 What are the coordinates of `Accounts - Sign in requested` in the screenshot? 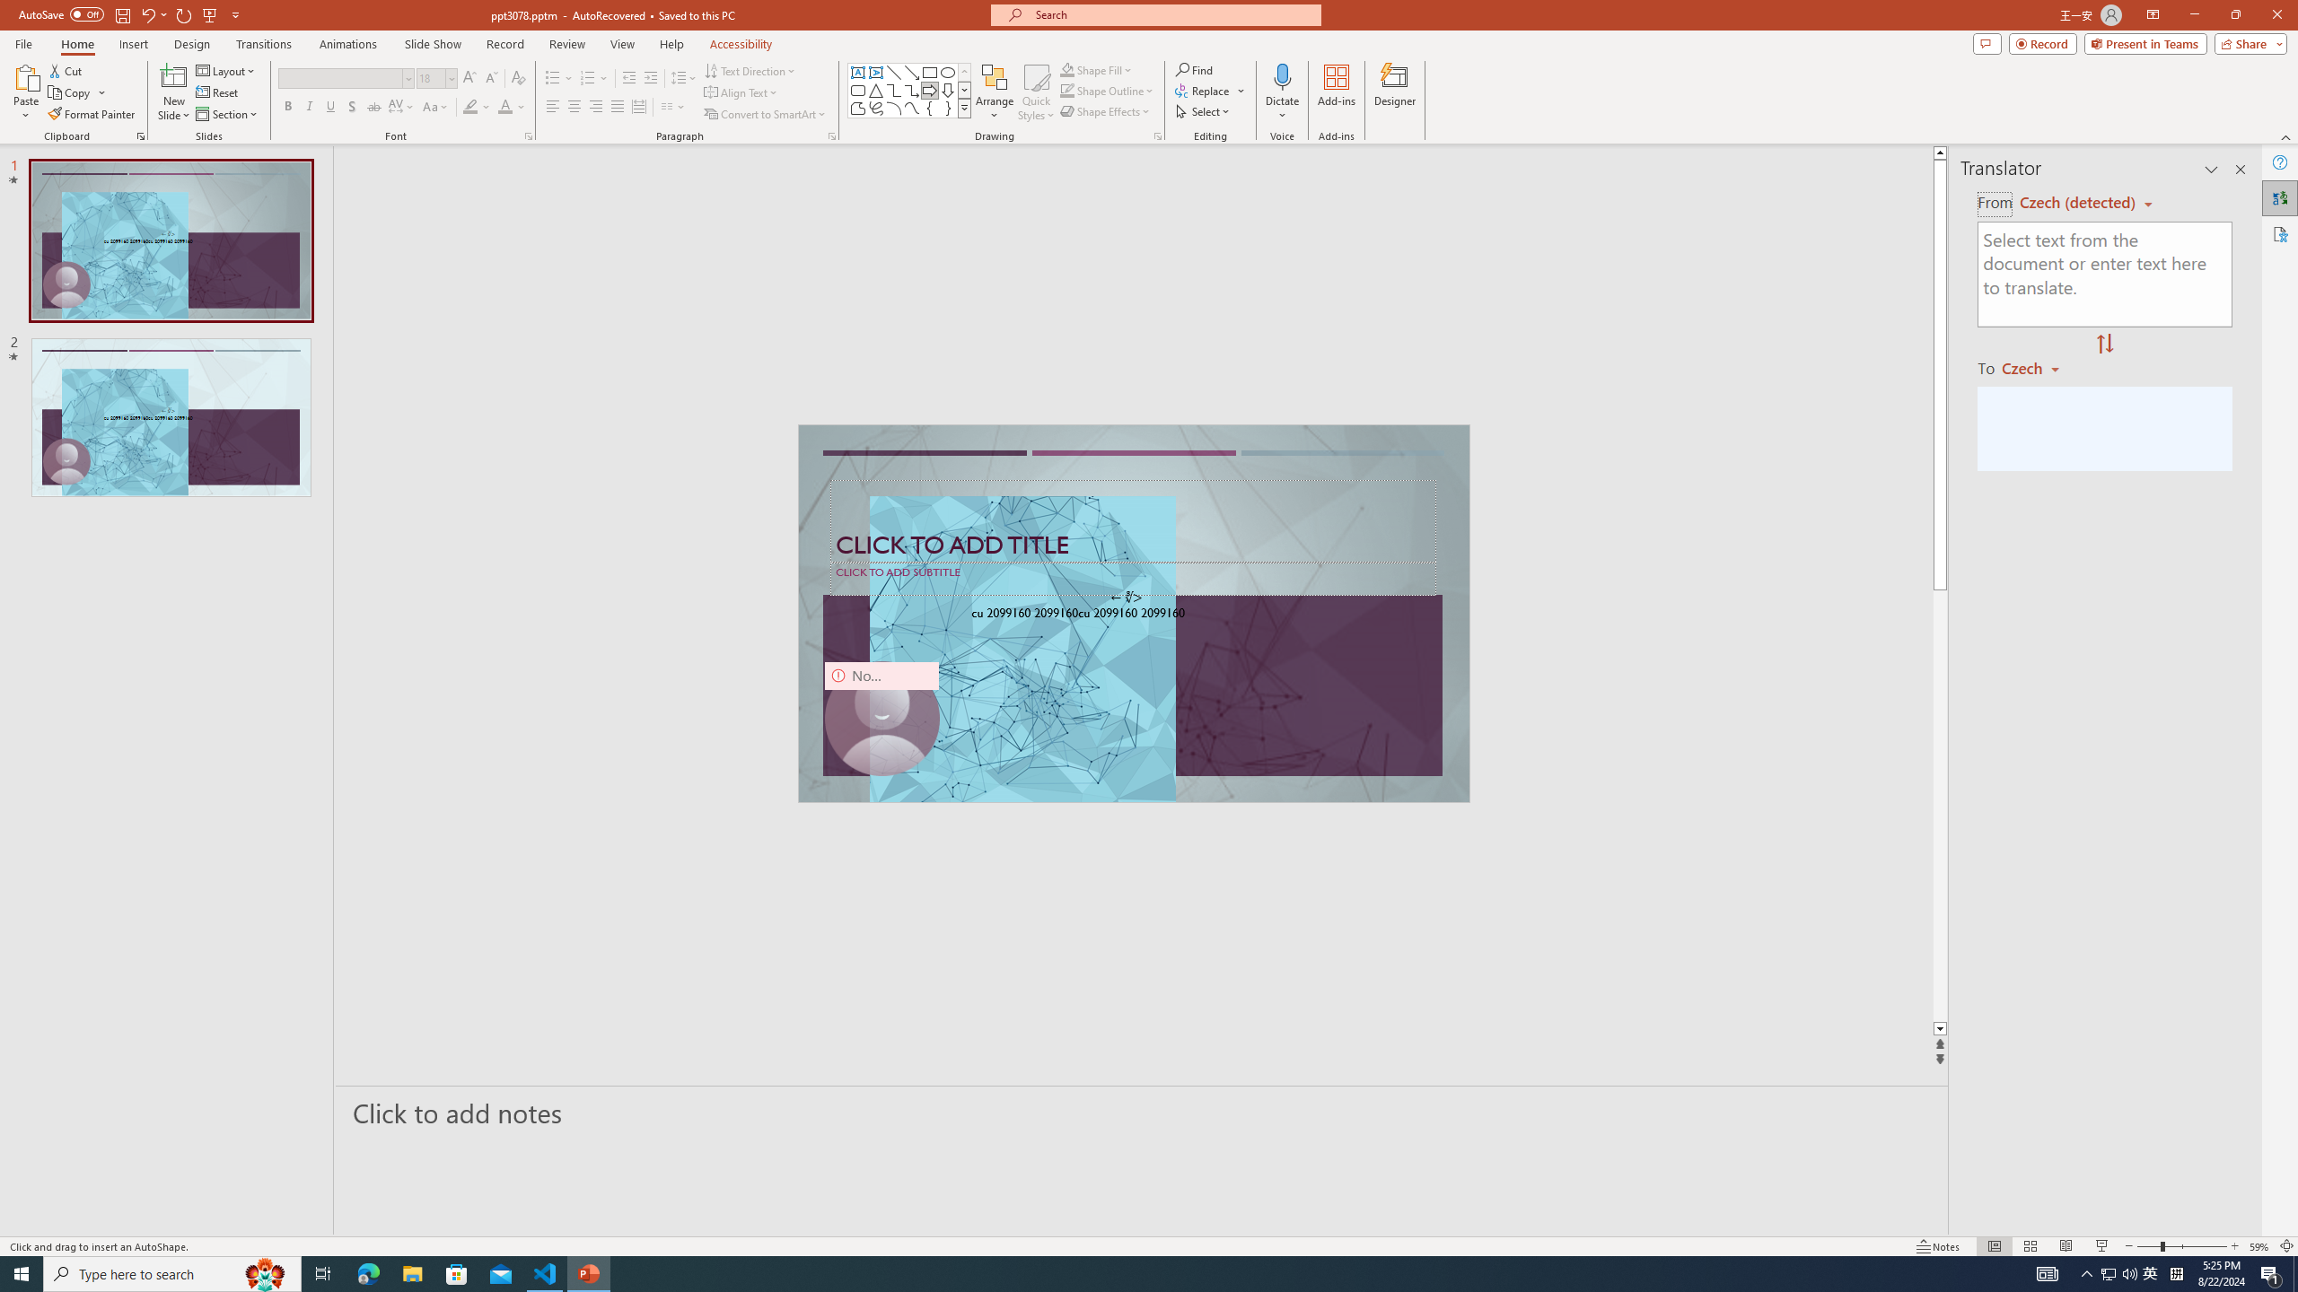 It's located at (122, 1089).